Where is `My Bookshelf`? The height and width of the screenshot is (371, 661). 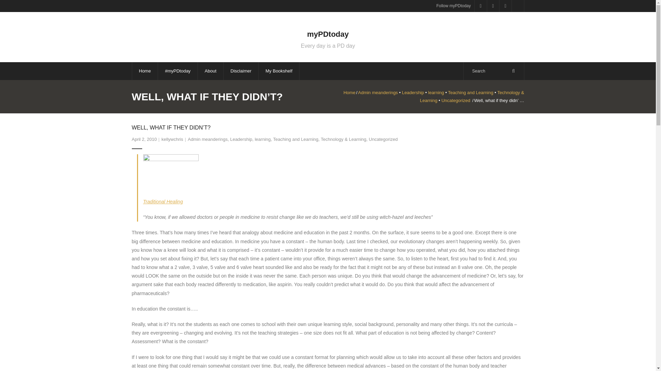 My Bookshelf is located at coordinates (279, 71).